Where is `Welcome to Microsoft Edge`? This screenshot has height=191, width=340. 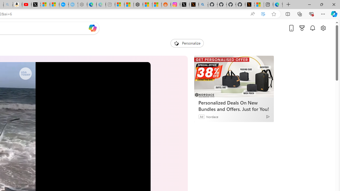
Welcome to Microsoft Edge is located at coordinates (278, 5).